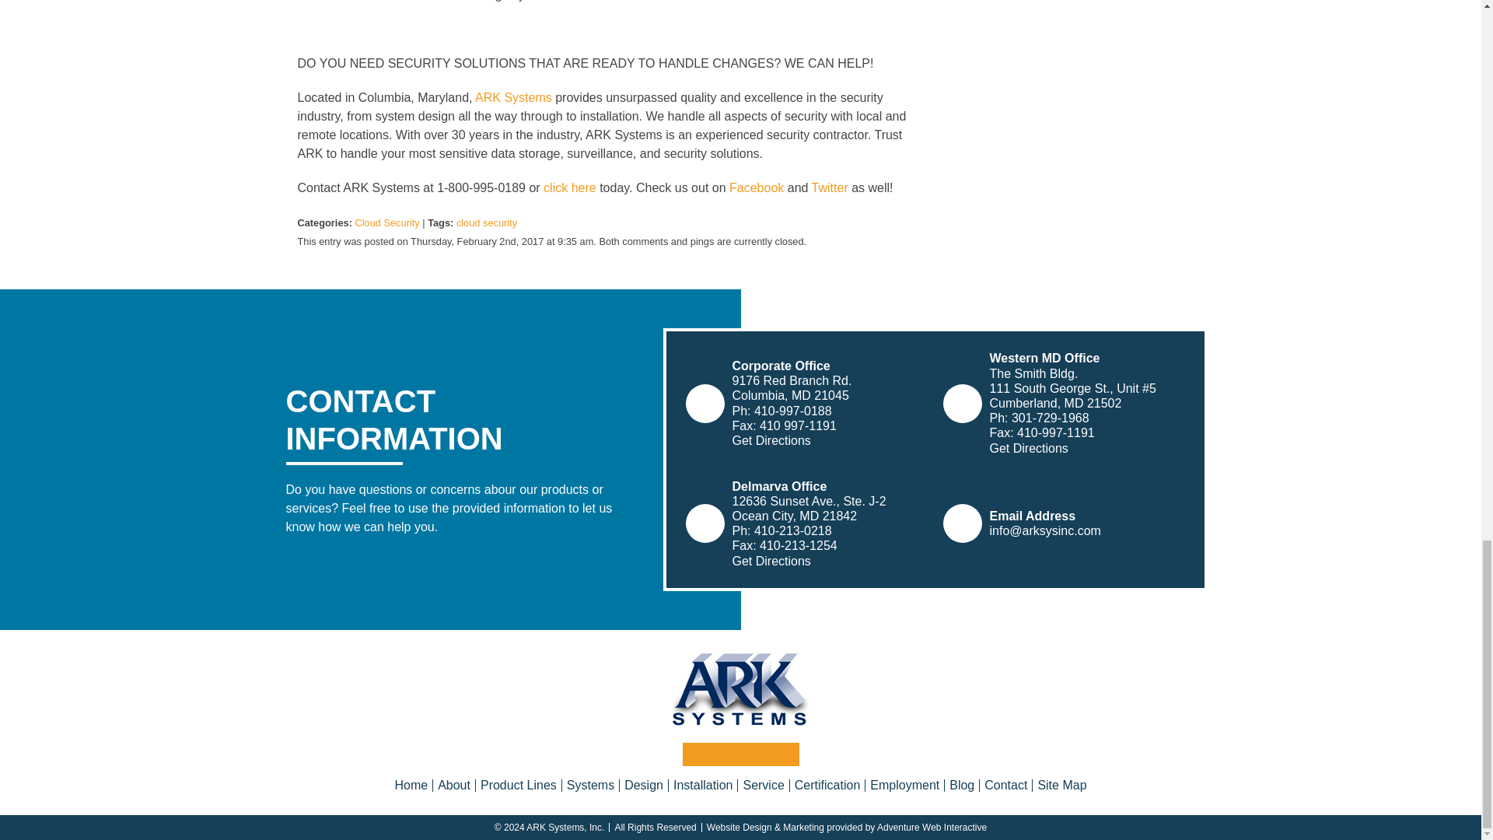  What do you see at coordinates (740, 689) in the screenshot?
I see `ARK Systems` at bounding box center [740, 689].